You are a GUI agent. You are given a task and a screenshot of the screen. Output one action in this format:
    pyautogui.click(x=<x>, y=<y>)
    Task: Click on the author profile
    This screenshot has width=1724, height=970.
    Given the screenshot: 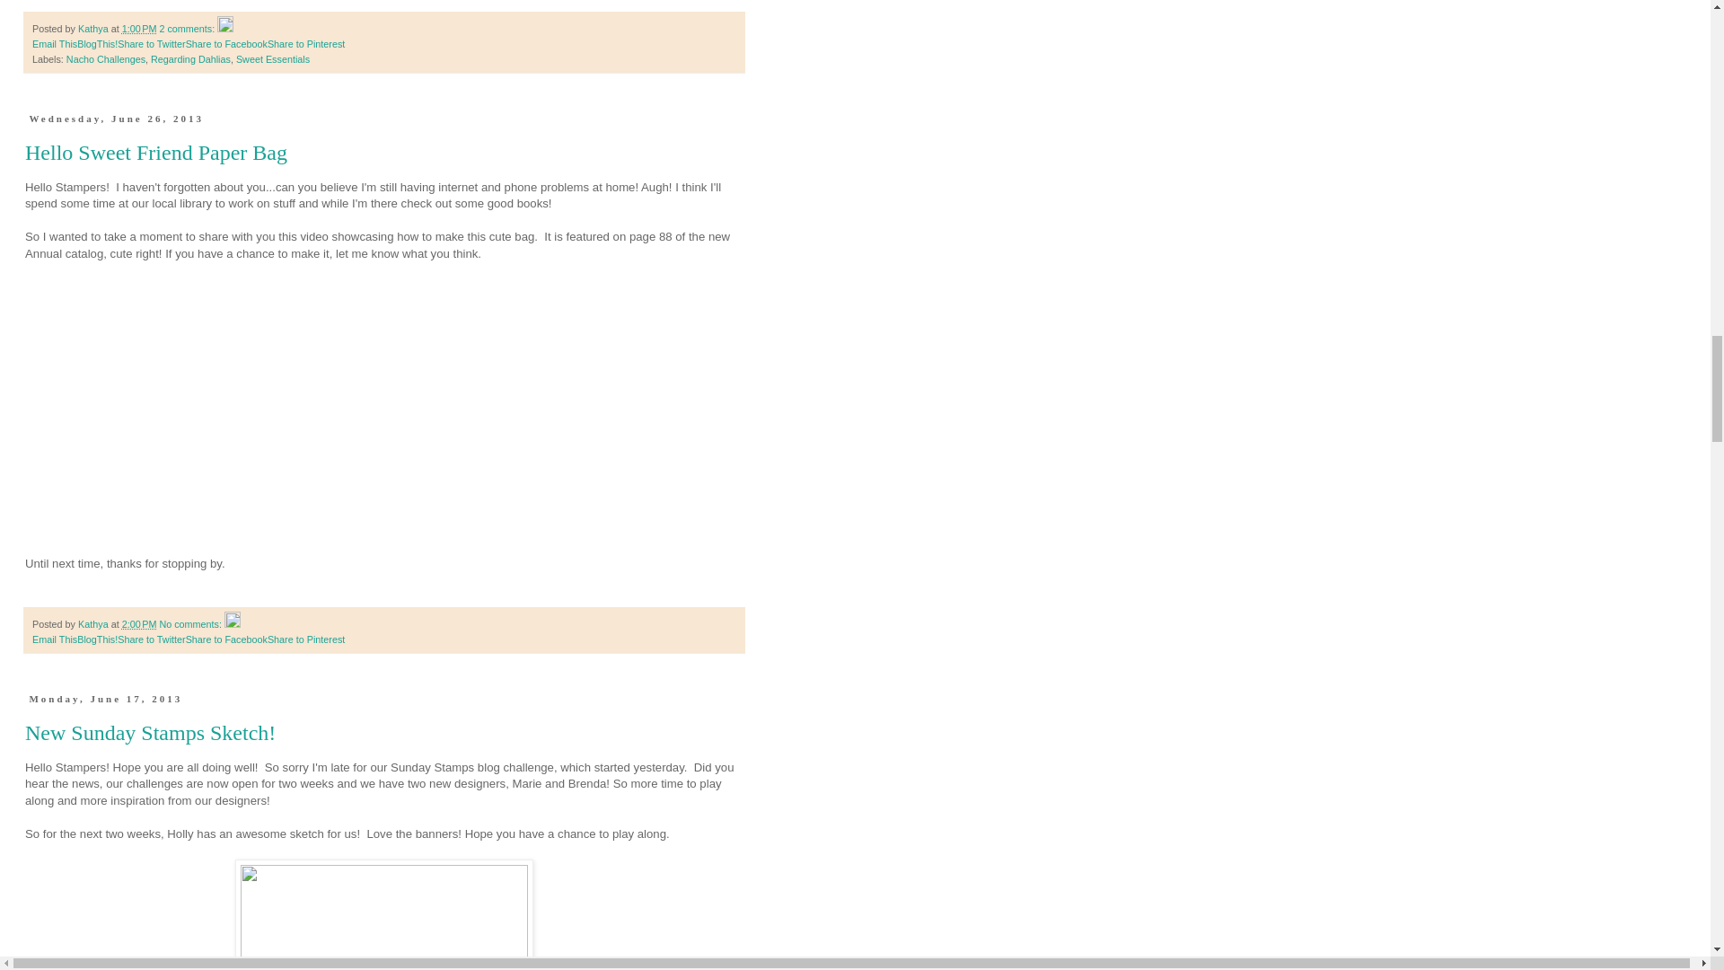 What is the action you would take?
    pyautogui.click(x=94, y=28)
    